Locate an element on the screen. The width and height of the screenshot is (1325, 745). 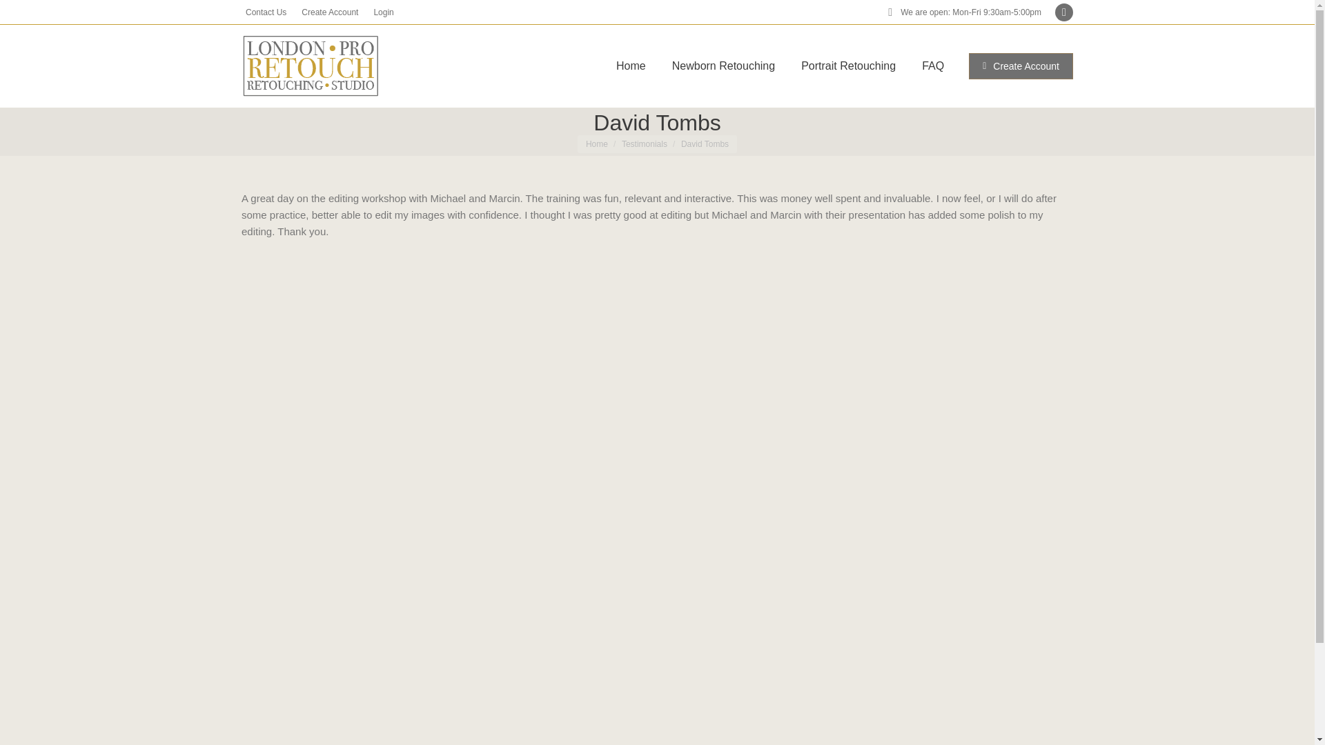
Facebook page opens in new window is located at coordinates (1064, 12).